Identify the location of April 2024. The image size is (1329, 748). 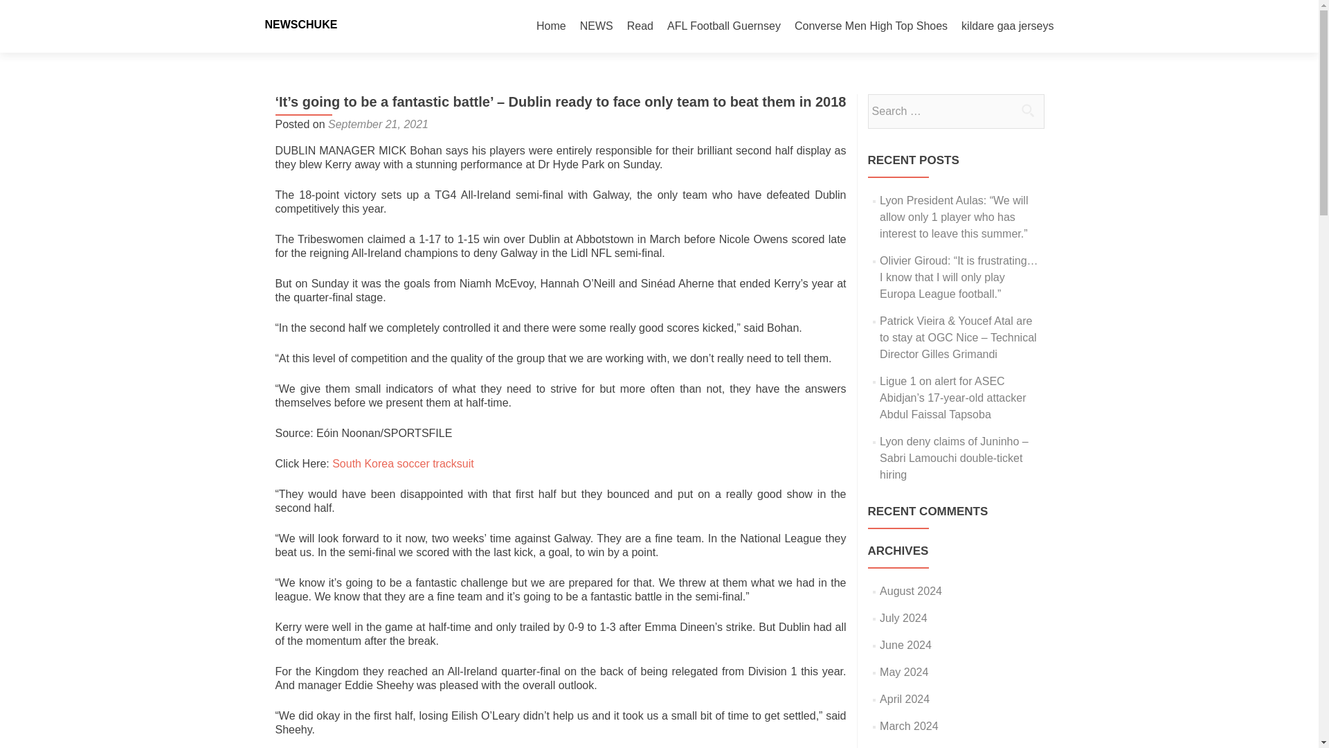
(904, 700).